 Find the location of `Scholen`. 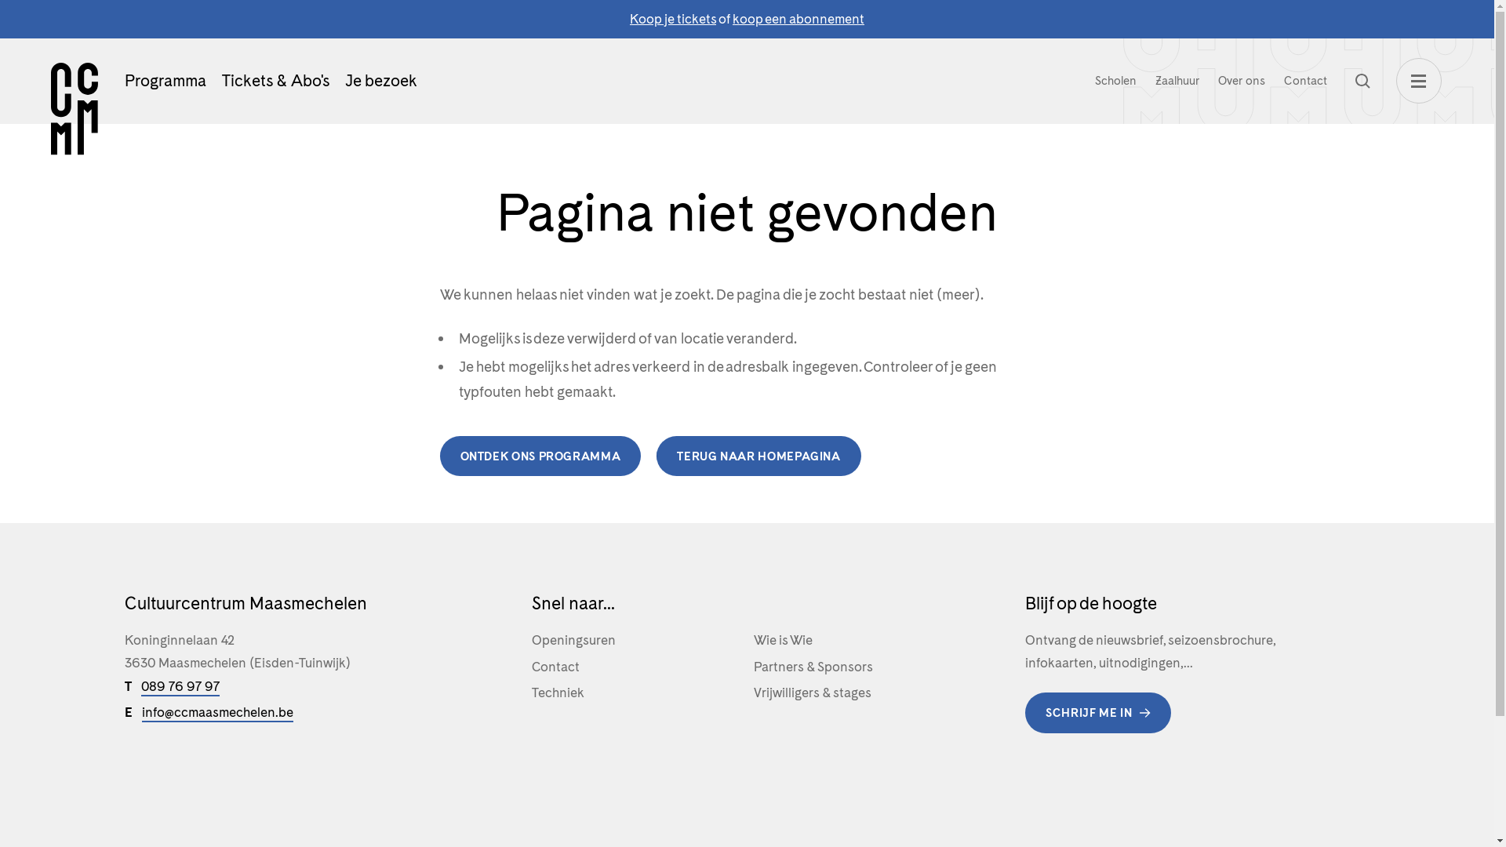

Scholen is located at coordinates (1115, 81).